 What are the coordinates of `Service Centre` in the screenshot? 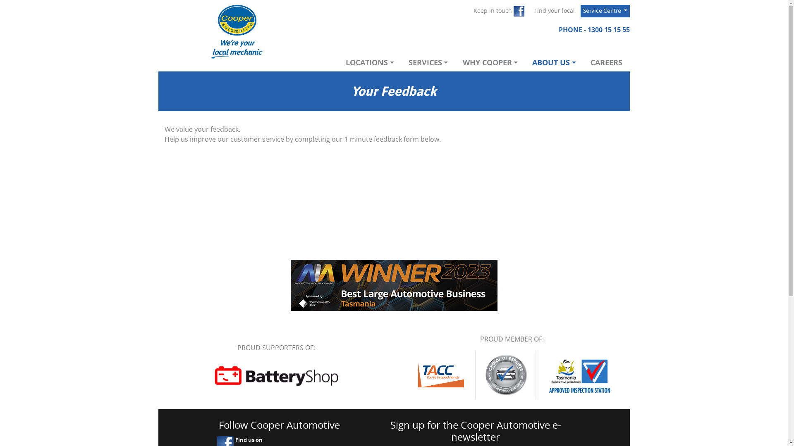 It's located at (605, 11).